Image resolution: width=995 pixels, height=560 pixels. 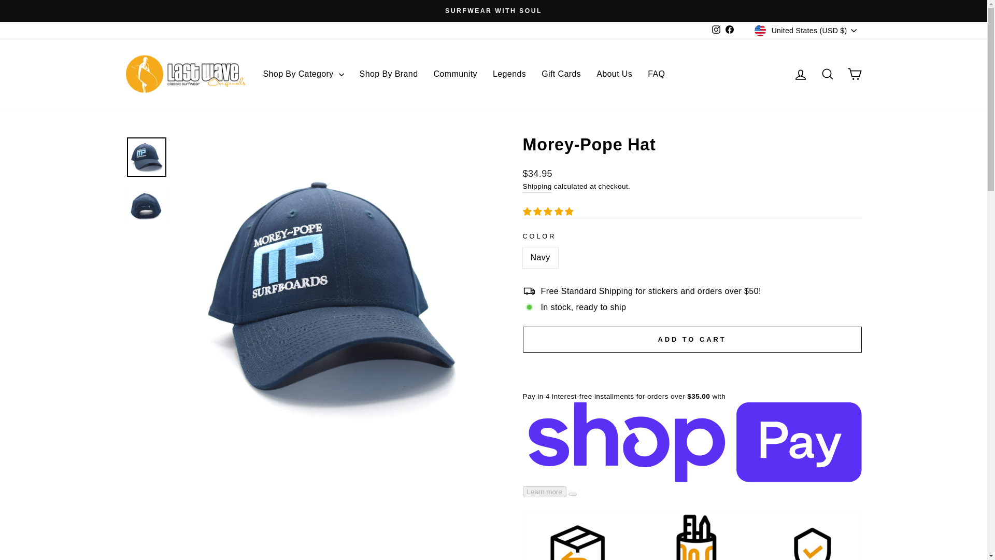 What do you see at coordinates (716, 29) in the screenshot?
I see `instagram` at bounding box center [716, 29].